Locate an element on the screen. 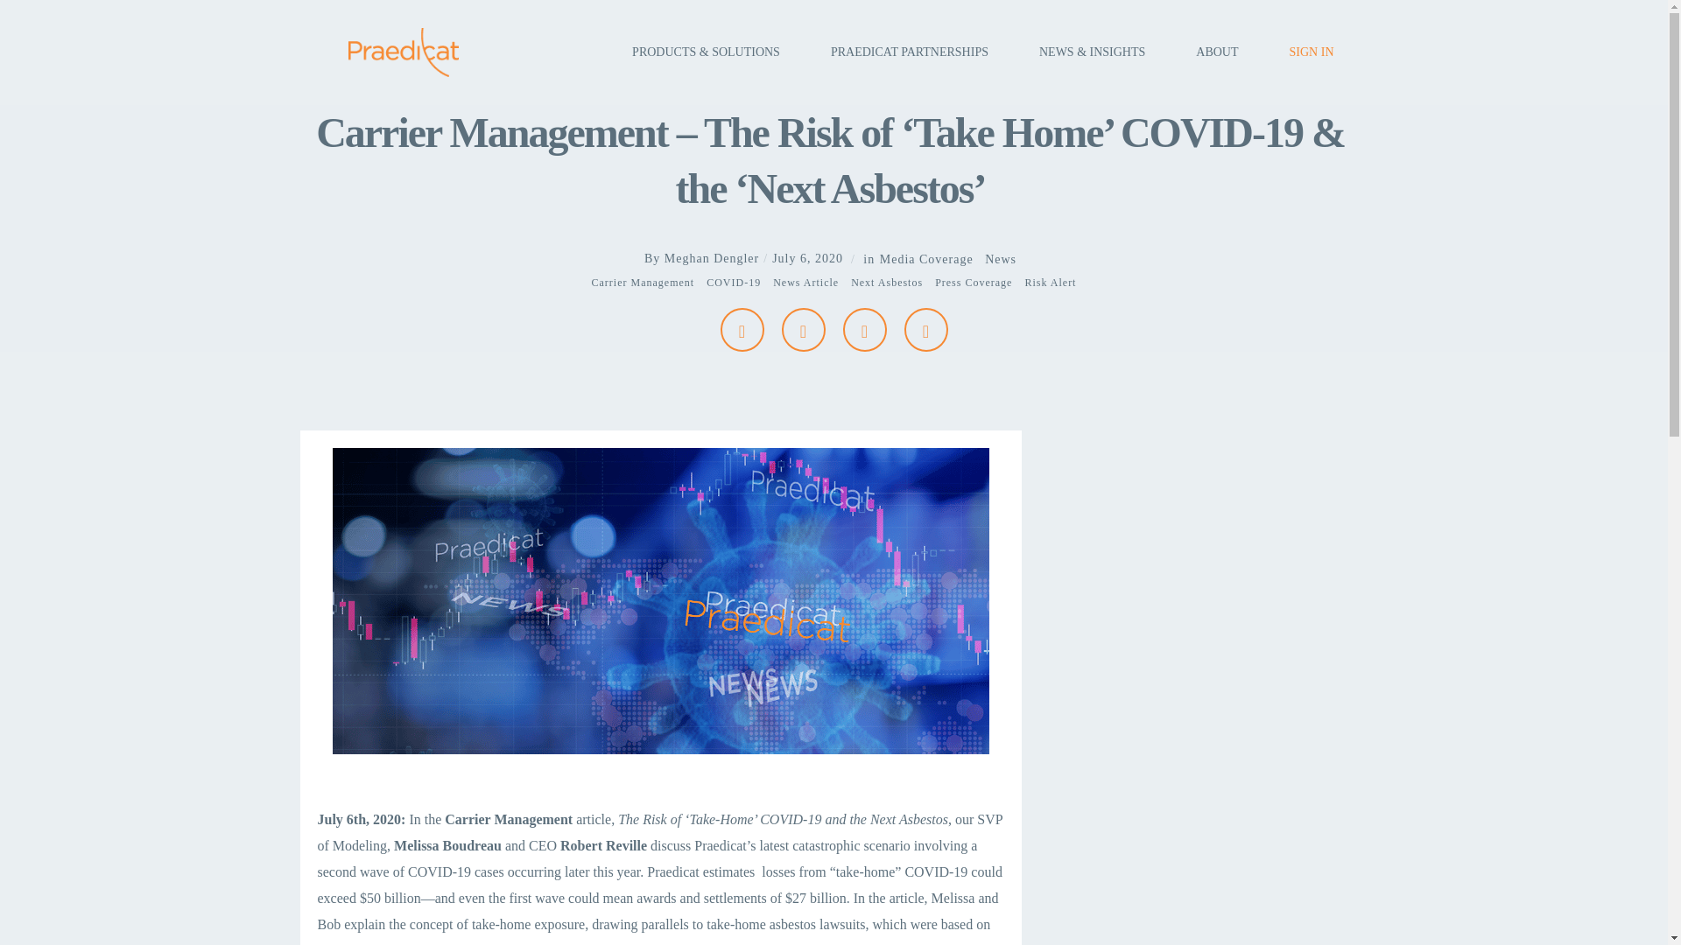 The height and width of the screenshot is (945, 1681). Share via email is located at coordinates (741, 329).